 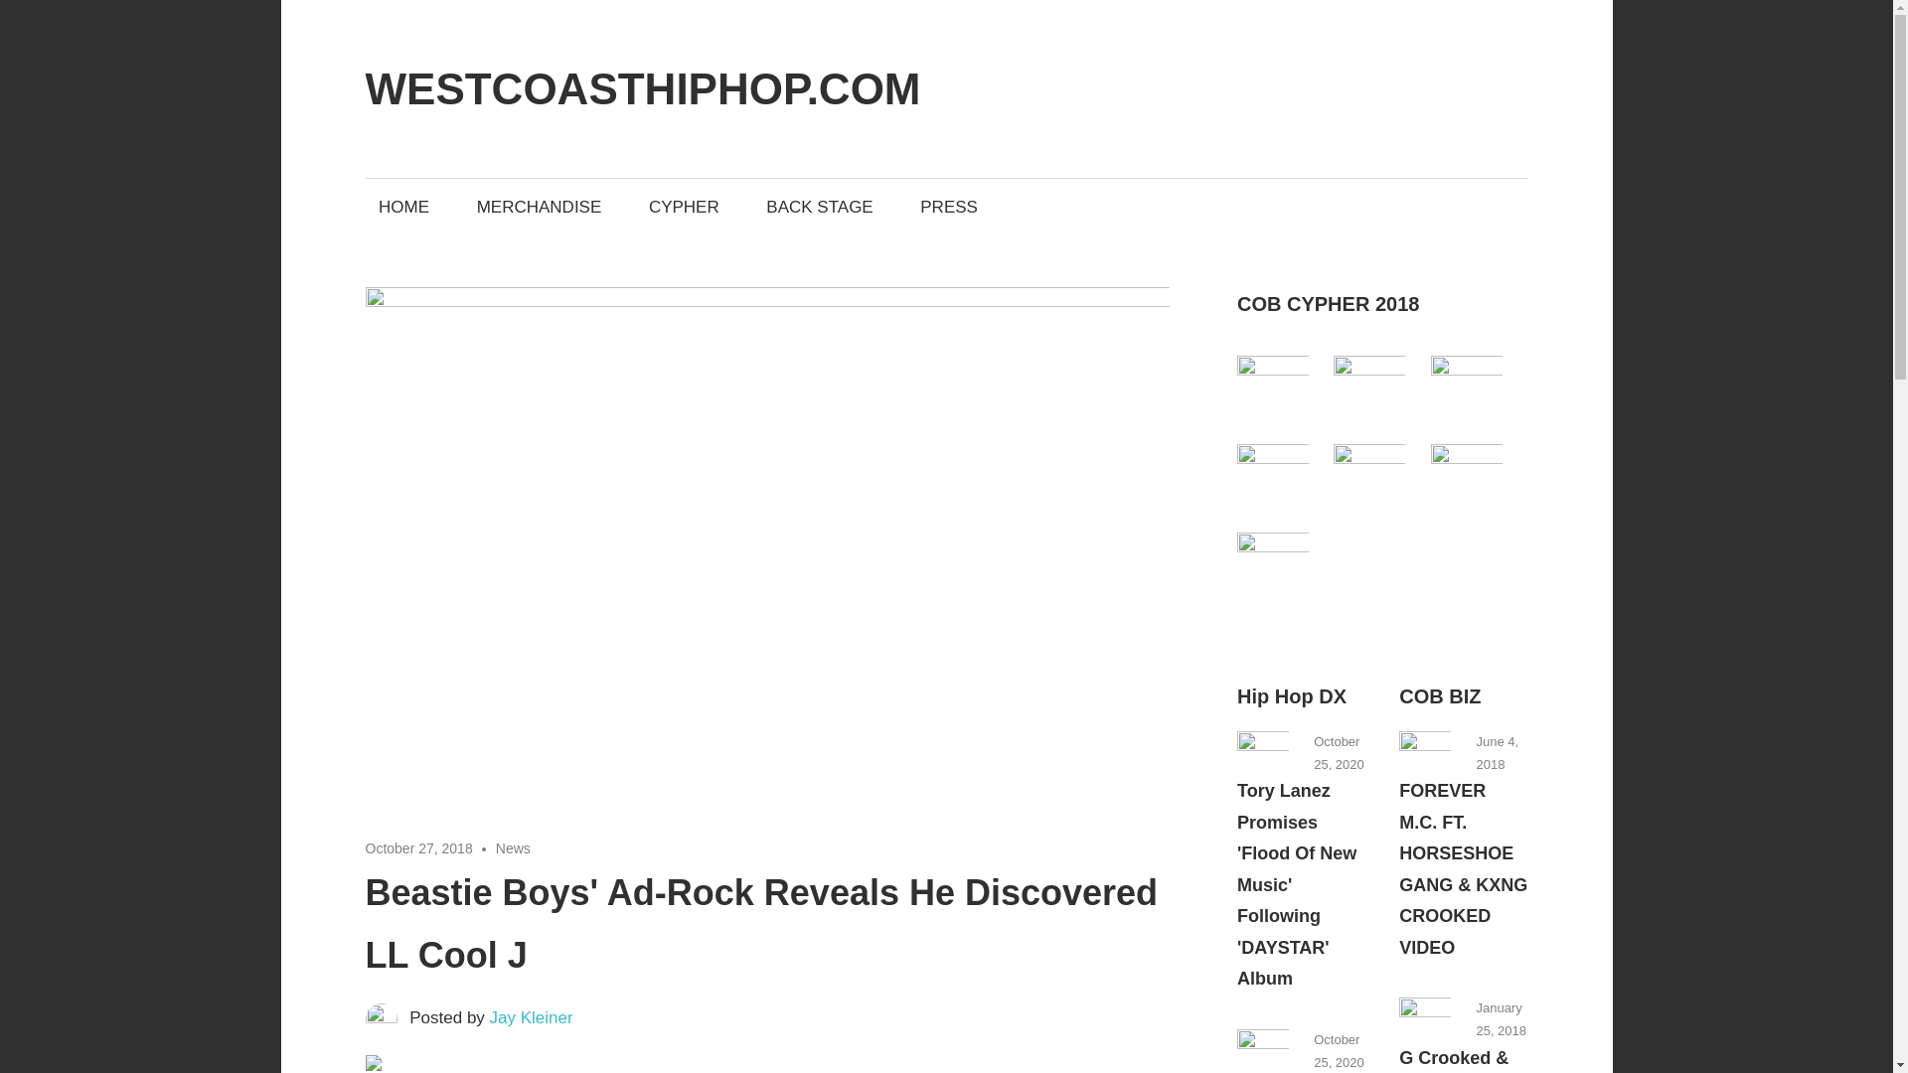 What do you see at coordinates (820, 207) in the screenshot?
I see `BACK STAGE` at bounding box center [820, 207].